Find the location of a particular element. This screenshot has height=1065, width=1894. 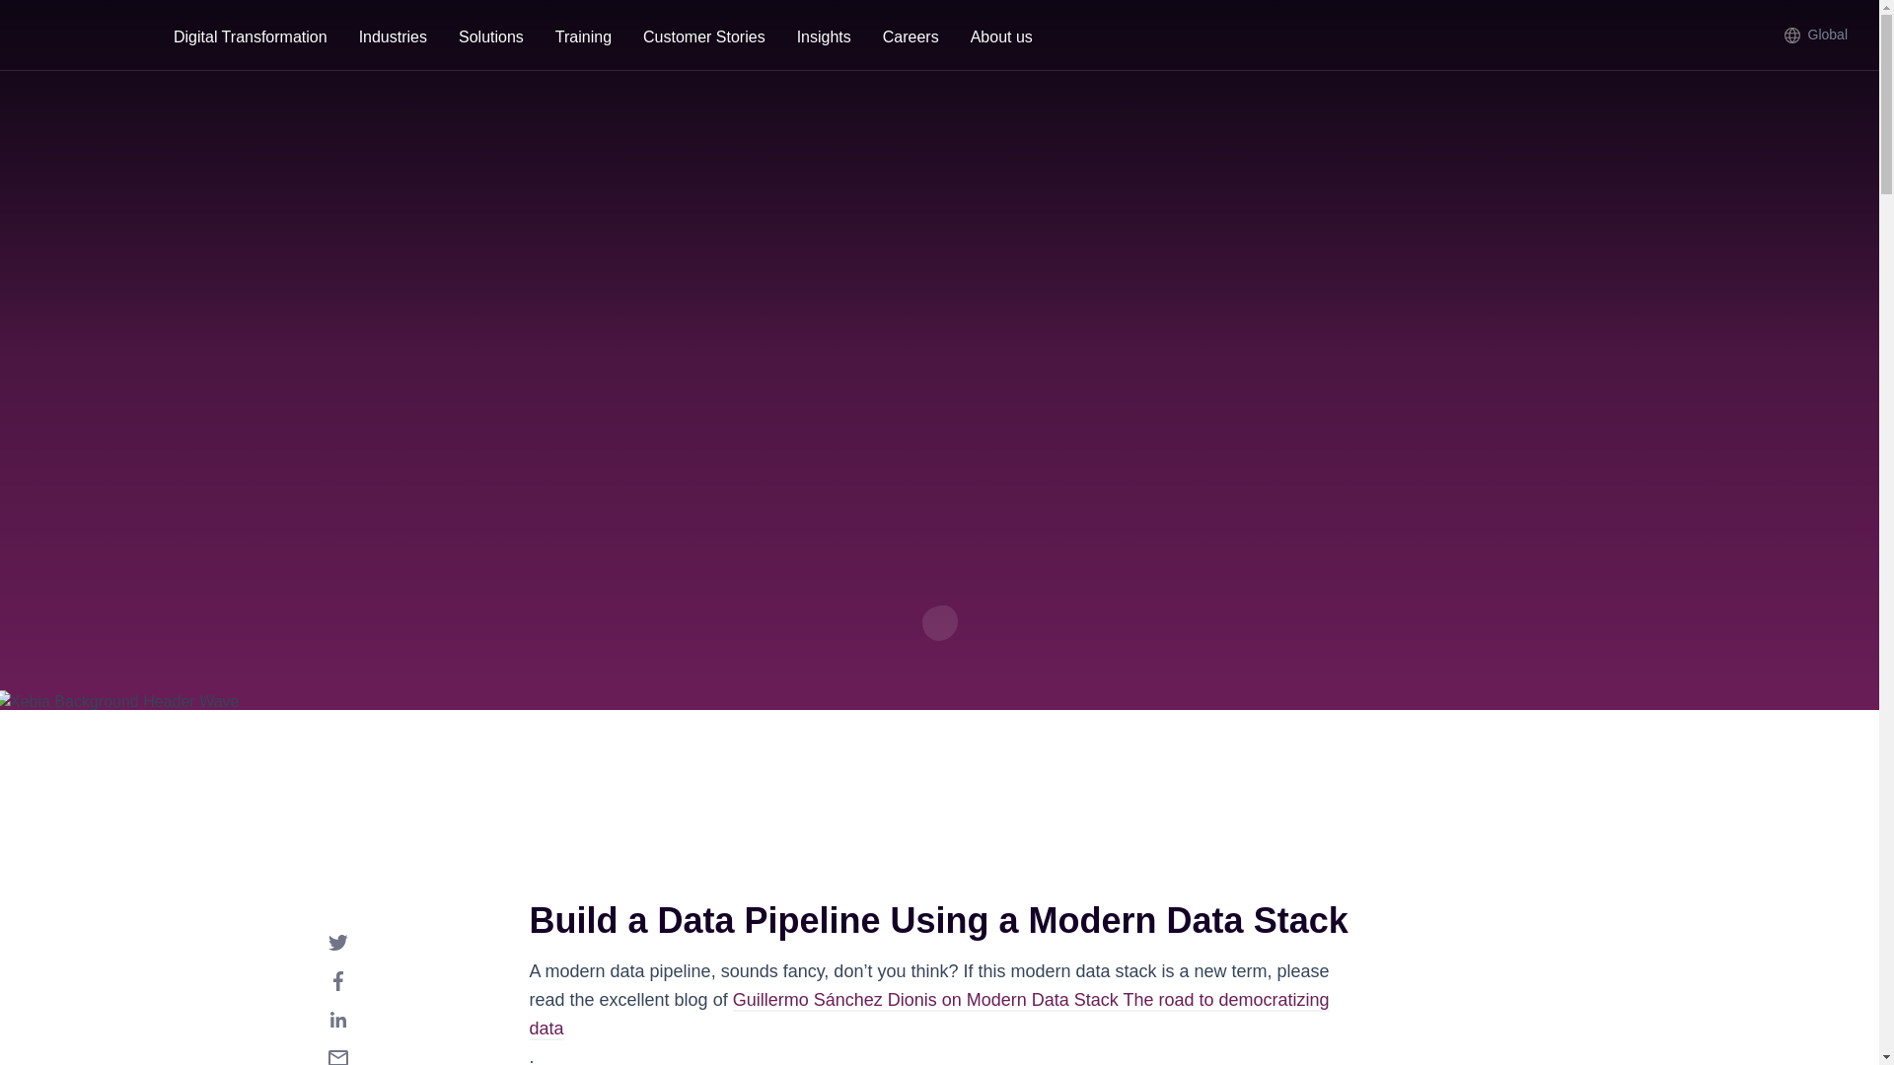

Insights is located at coordinates (824, 39).